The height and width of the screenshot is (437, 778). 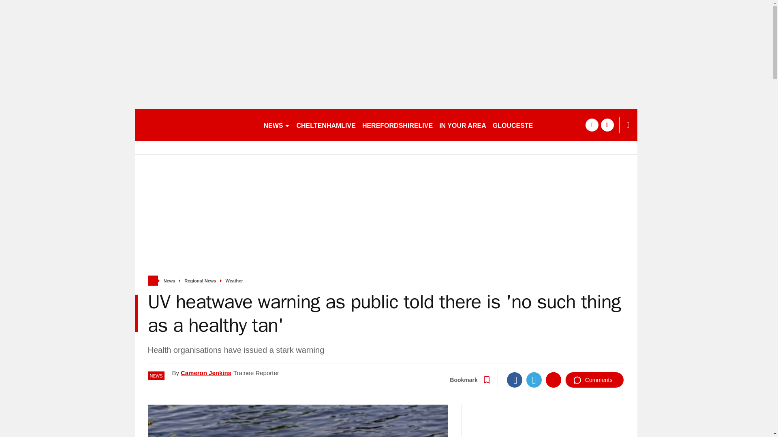 What do you see at coordinates (462, 125) in the screenshot?
I see `IN YOUR AREA` at bounding box center [462, 125].